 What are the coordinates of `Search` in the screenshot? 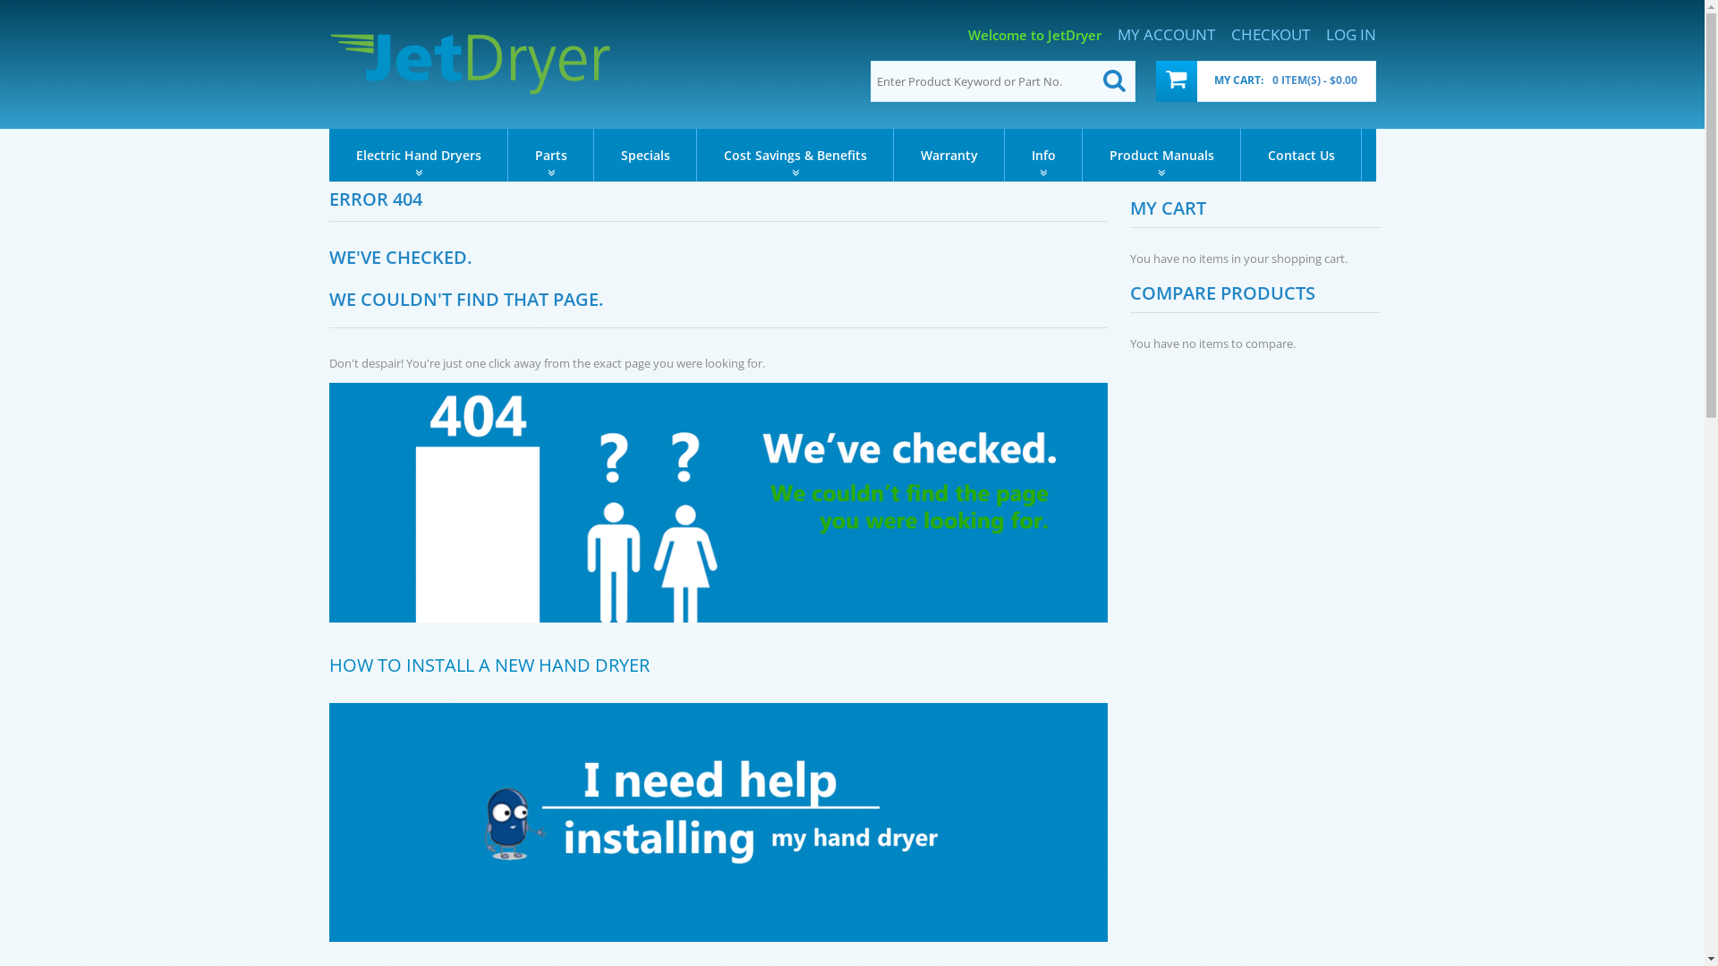 It's located at (1114, 81).